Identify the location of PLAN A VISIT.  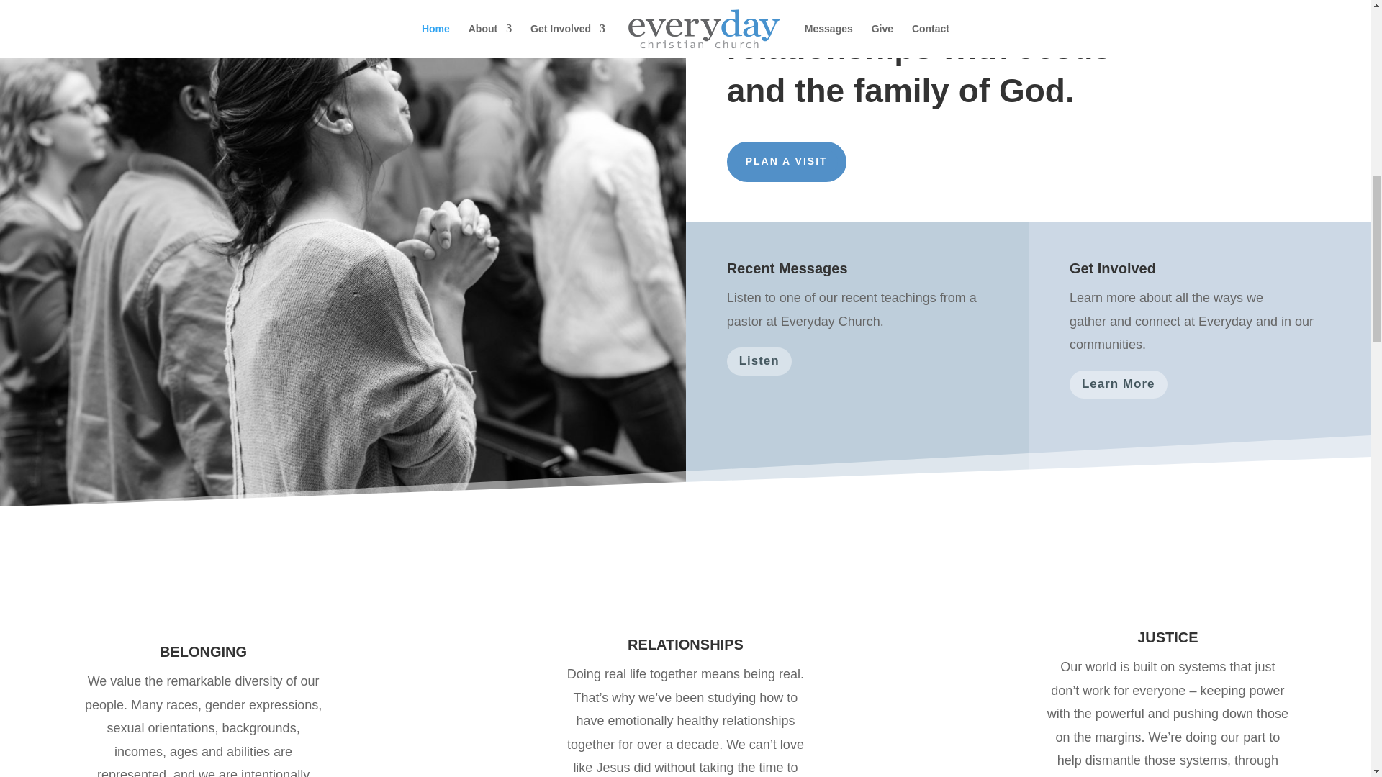
(786, 161).